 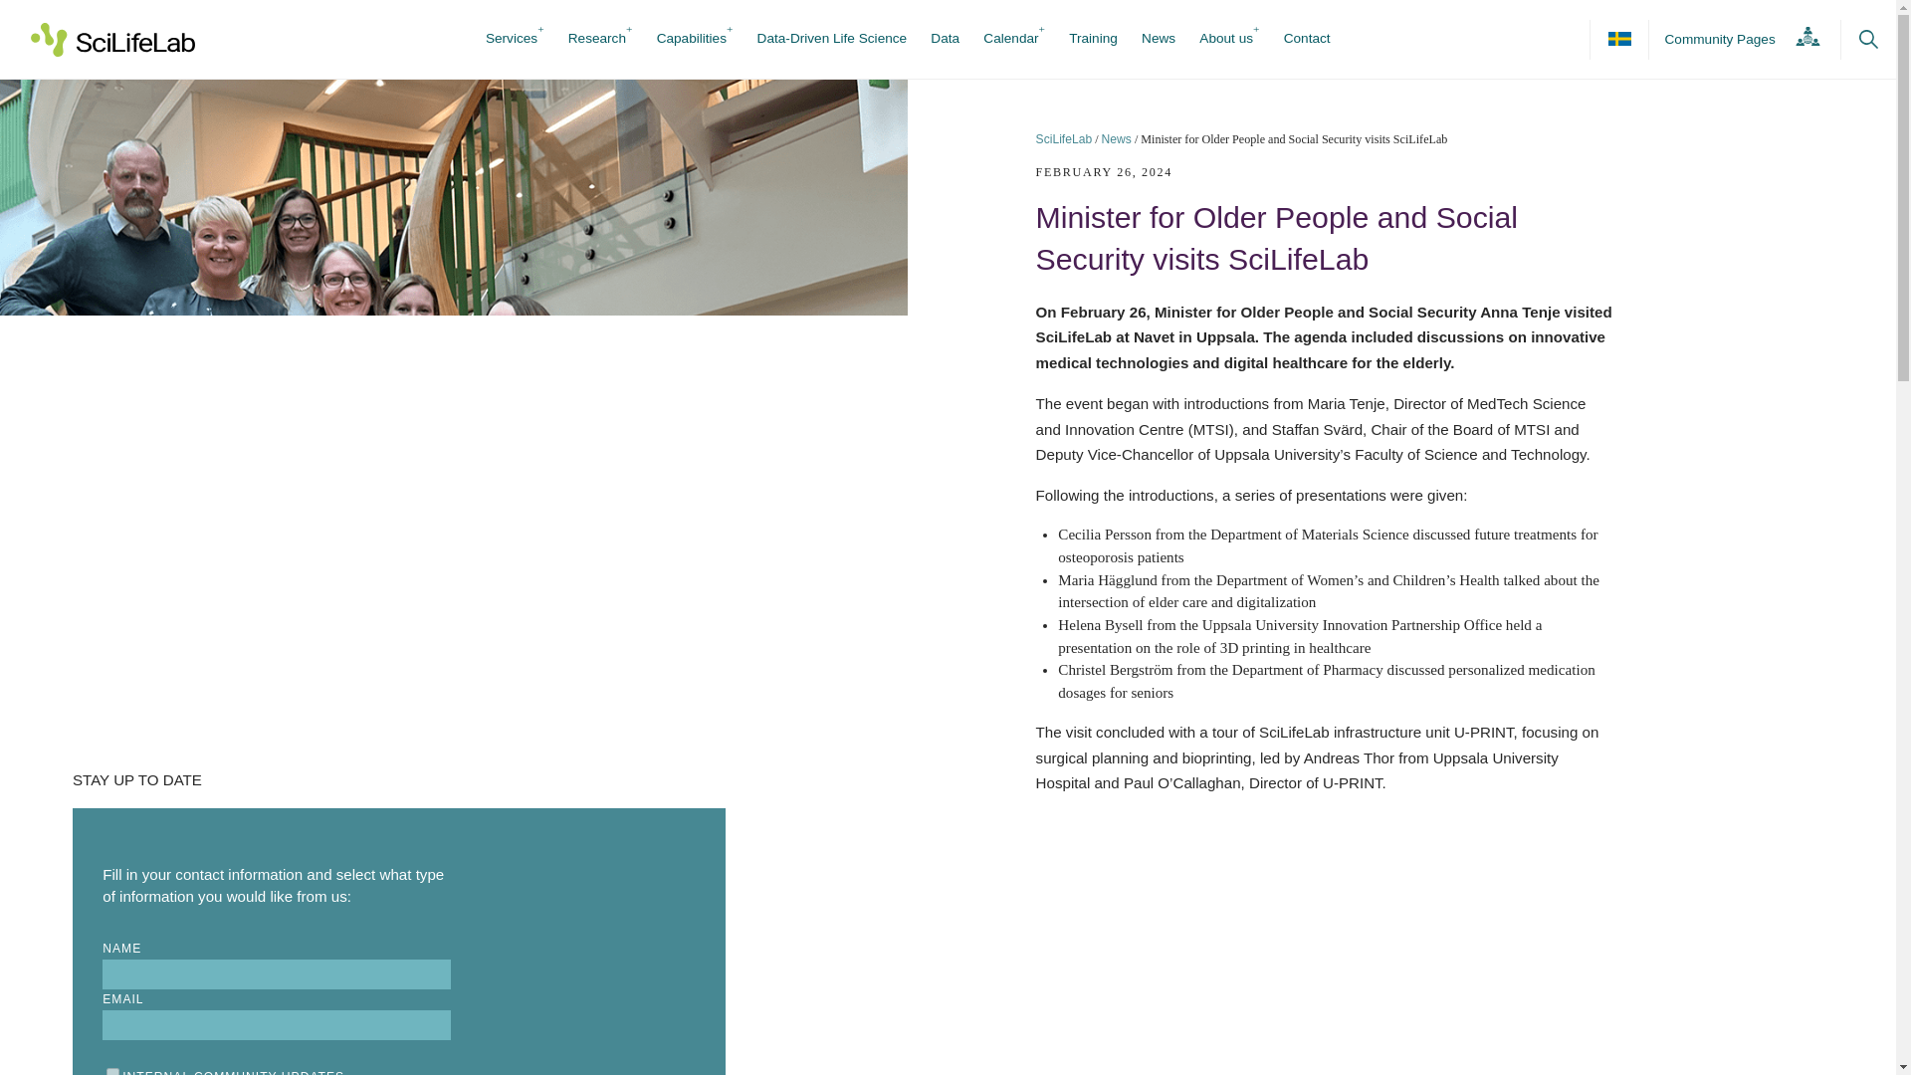 I want to click on Community Pages, so click(x=1736, y=40).